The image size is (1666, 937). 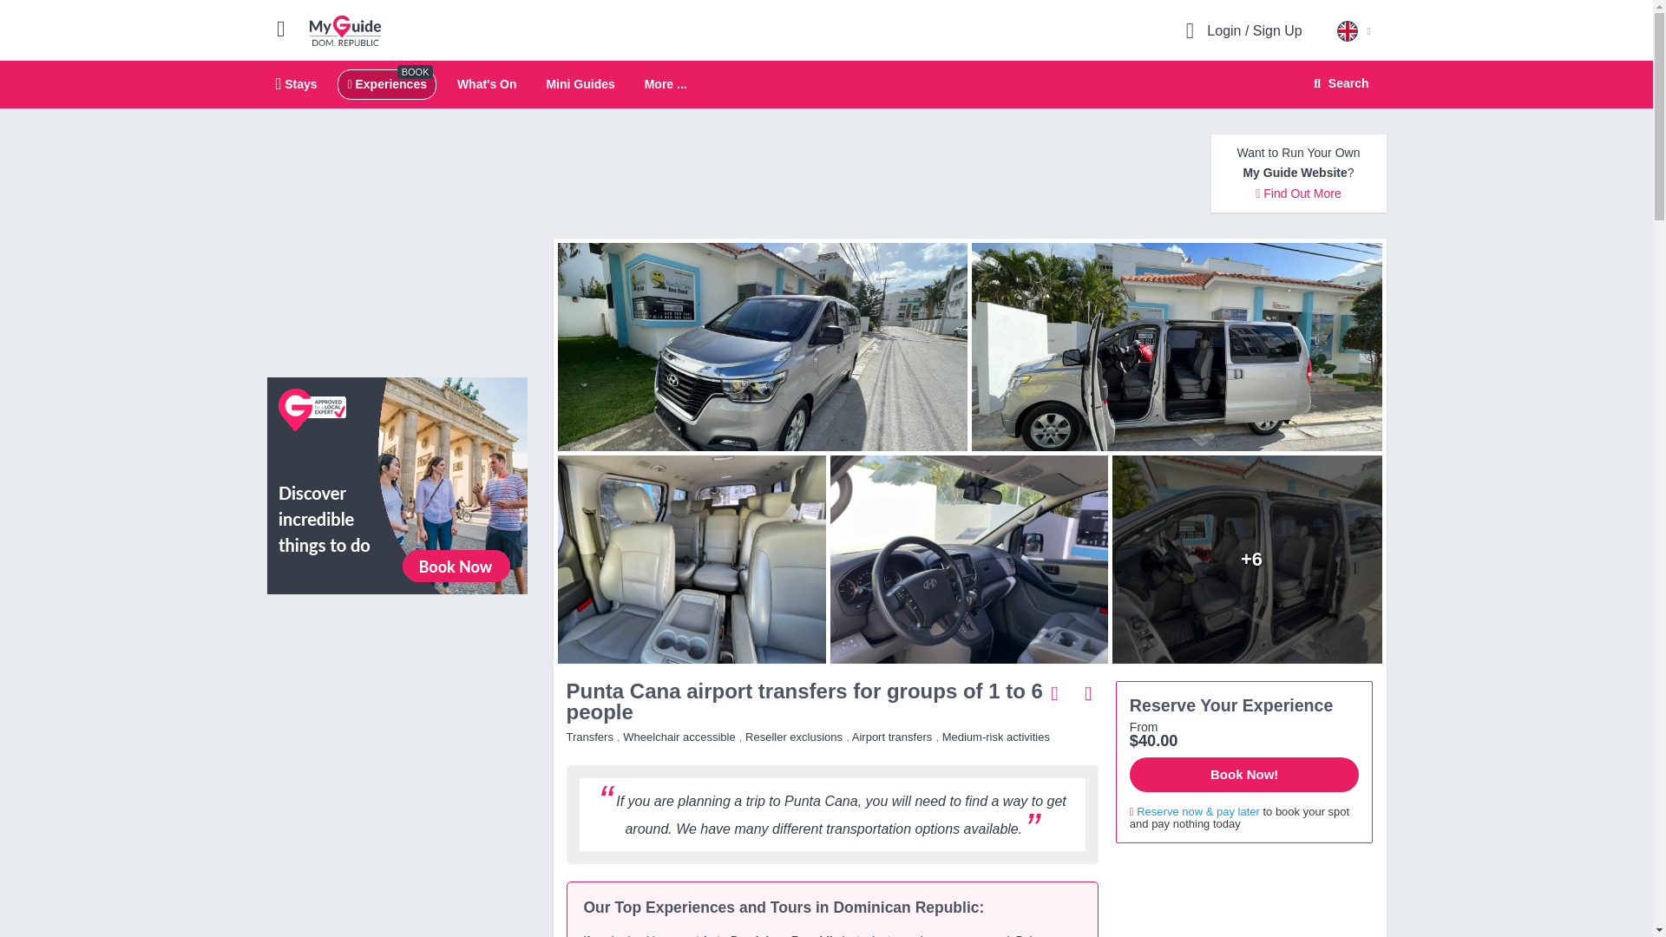 What do you see at coordinates (1338, 83) in the screenshot?
I see `Search` at bounding box center [1338, 83].